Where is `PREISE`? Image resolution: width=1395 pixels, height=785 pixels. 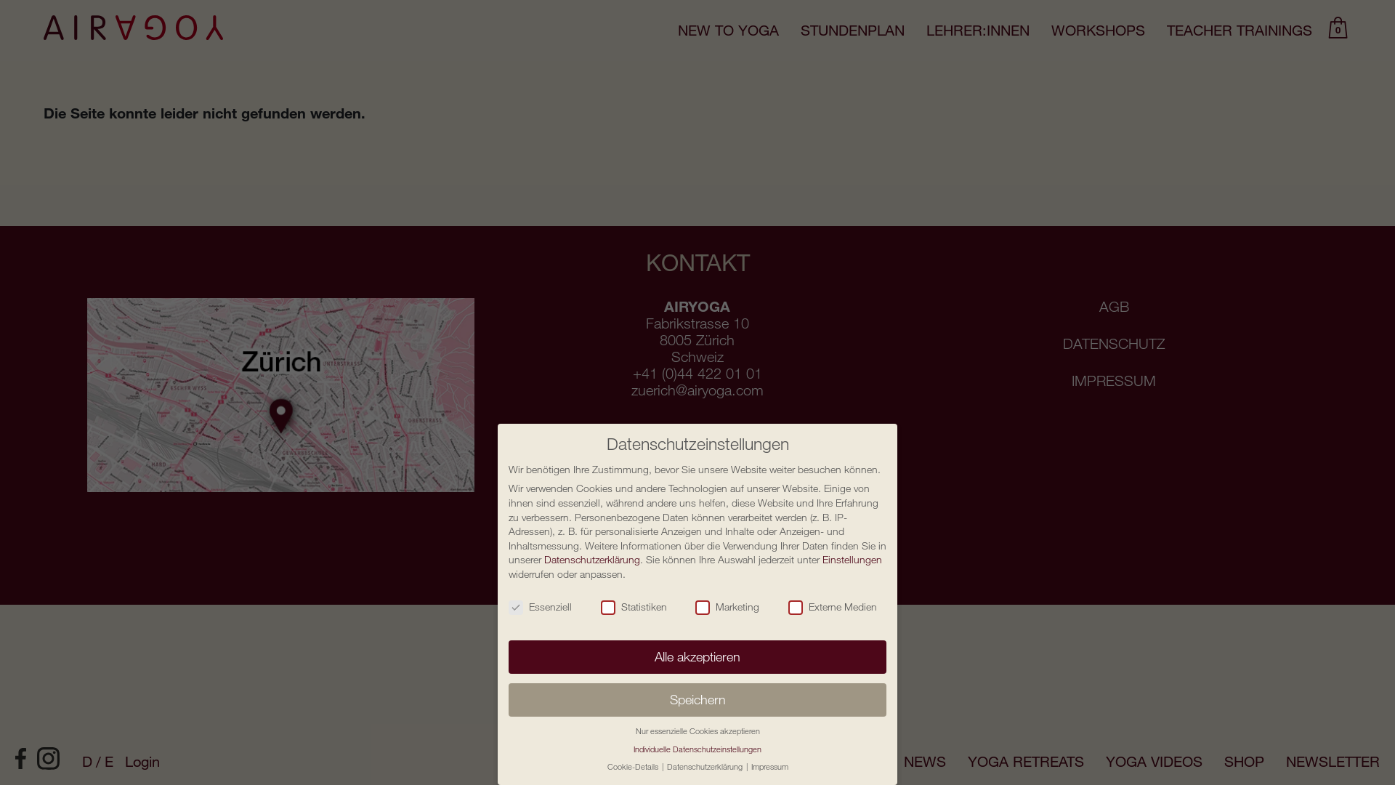 PREISE is located at coordinates (833, 55).